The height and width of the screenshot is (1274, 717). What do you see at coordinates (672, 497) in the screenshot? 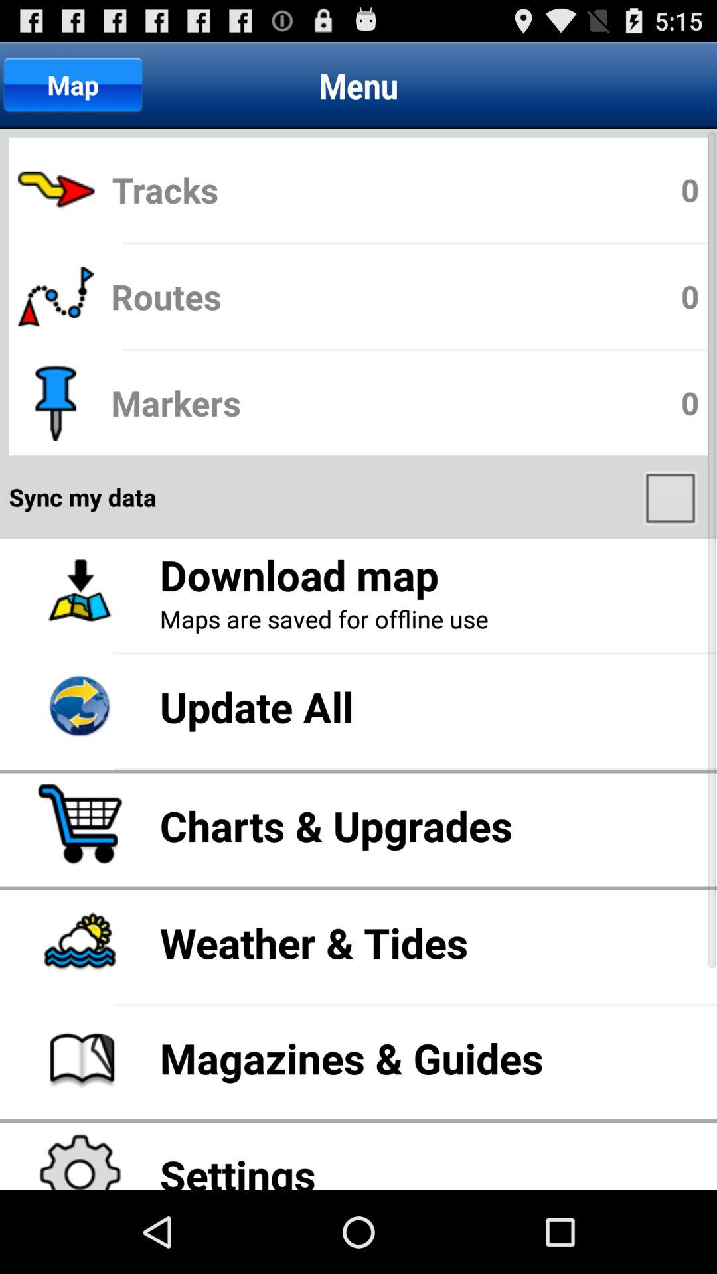
I see `select the item to the right of the sync my data item` at bounding box center [672, 497].